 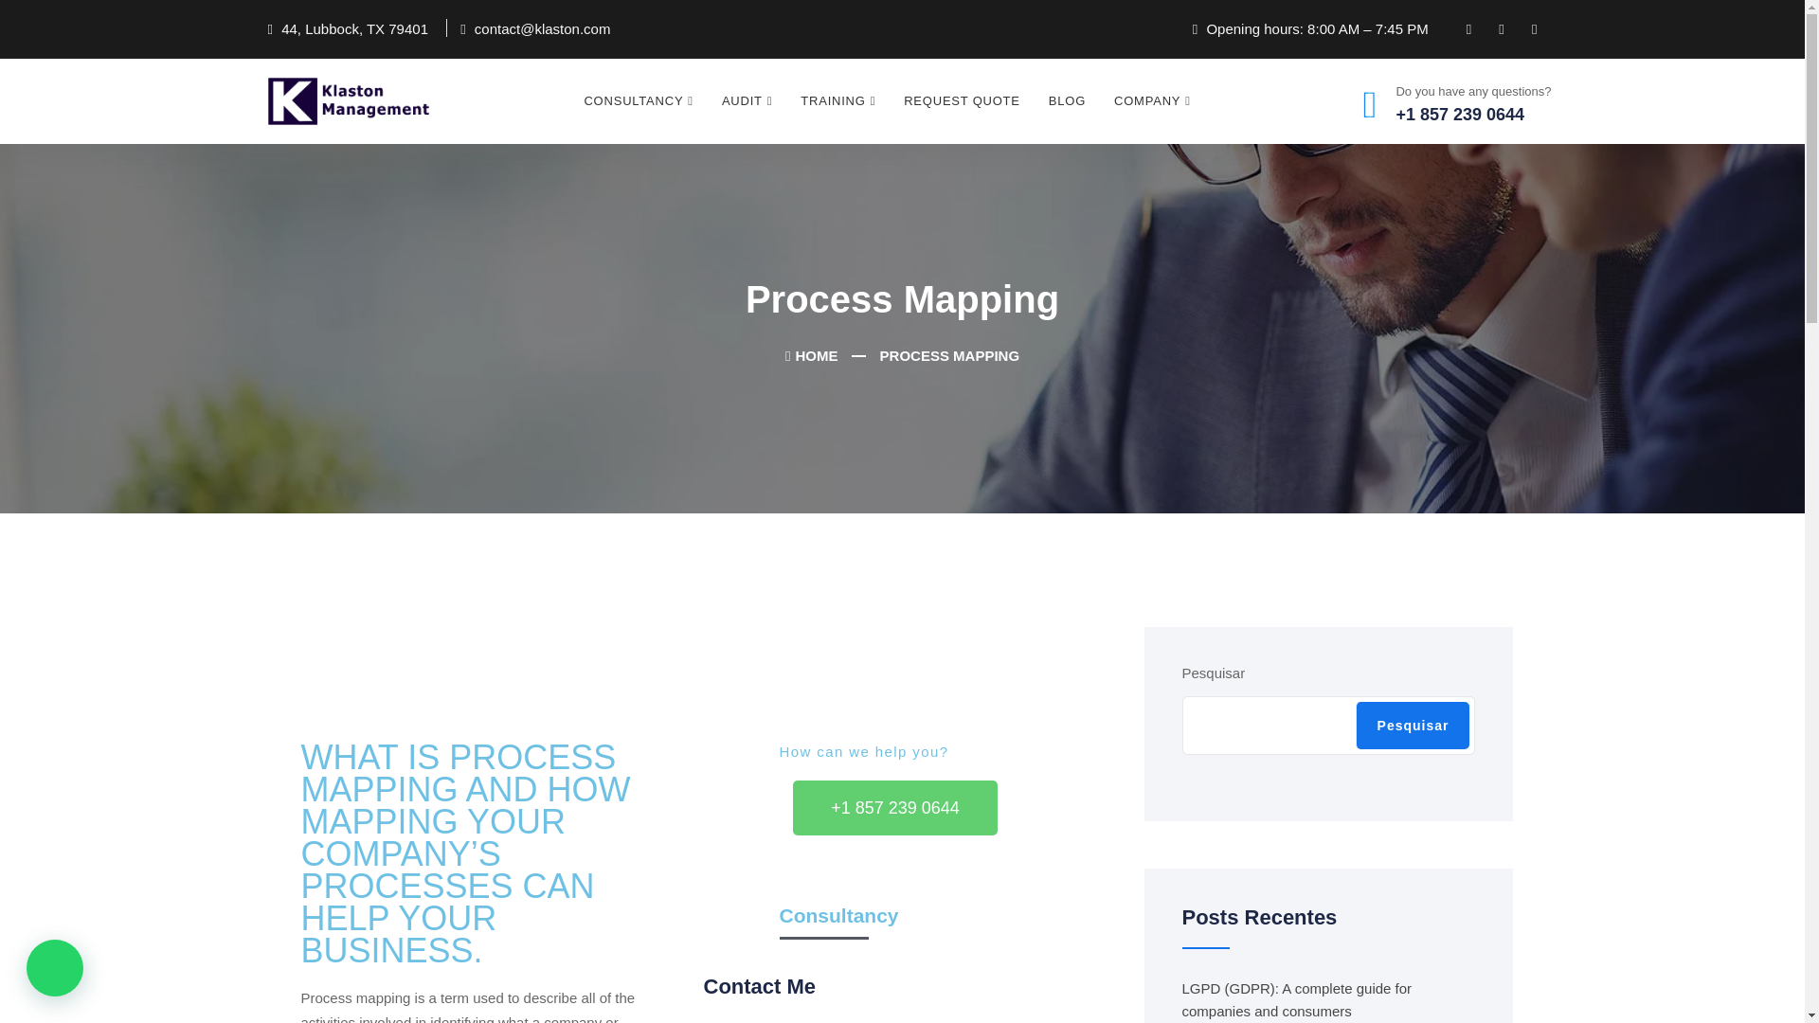 I want to click on Audit, so click(x=747, y=100).